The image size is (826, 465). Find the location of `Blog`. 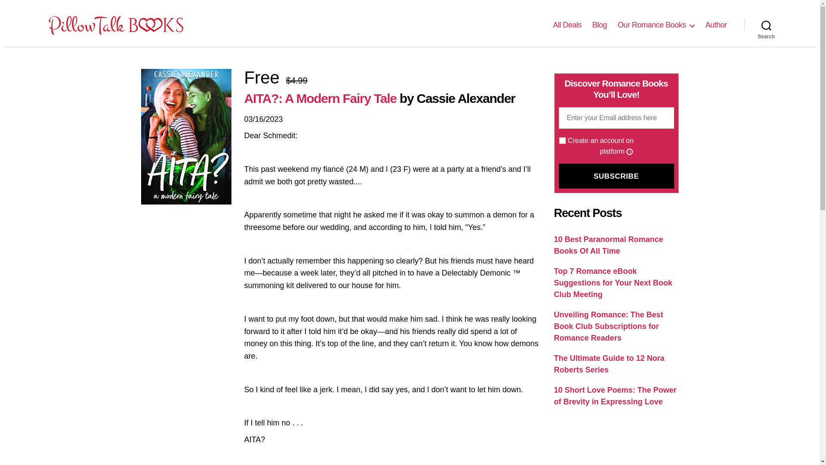

Blog is located at coordinates (600, 25).